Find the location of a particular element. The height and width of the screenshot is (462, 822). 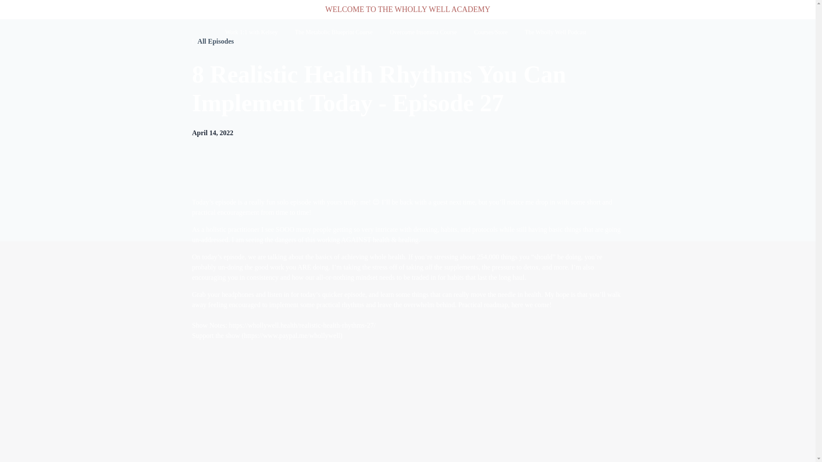

Support the show is located at coordinates (216, 335).